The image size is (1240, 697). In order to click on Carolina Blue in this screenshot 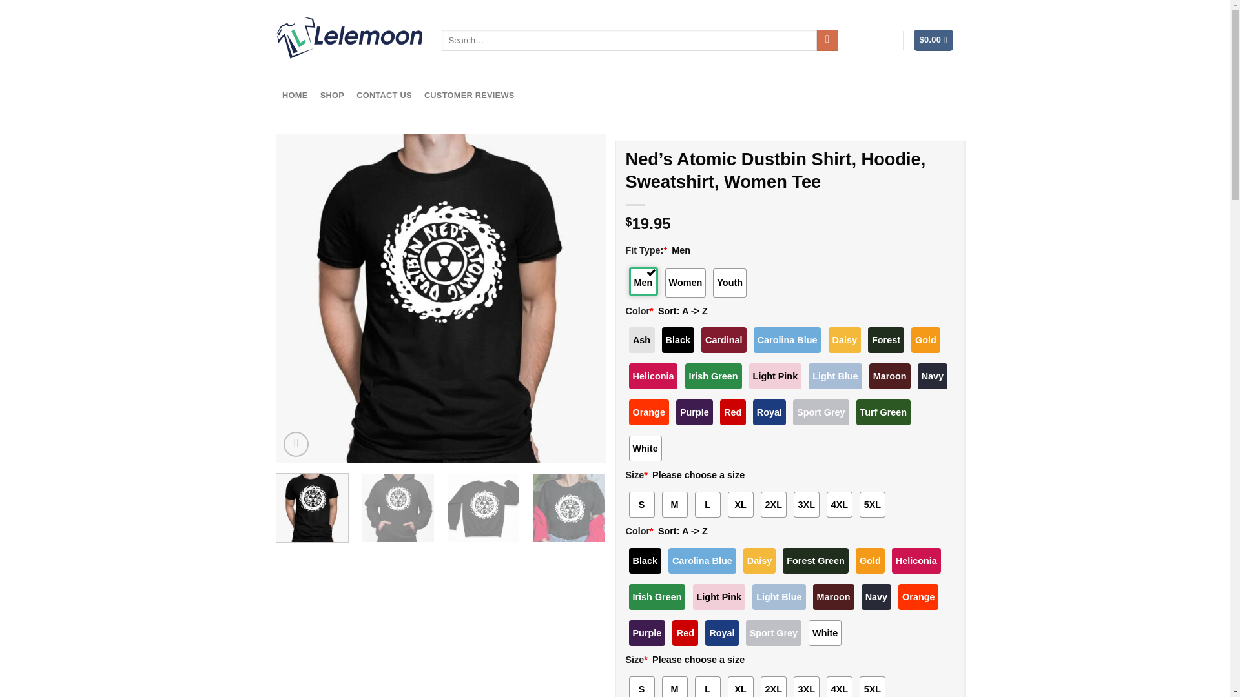, I will do `click(787, 339)`.